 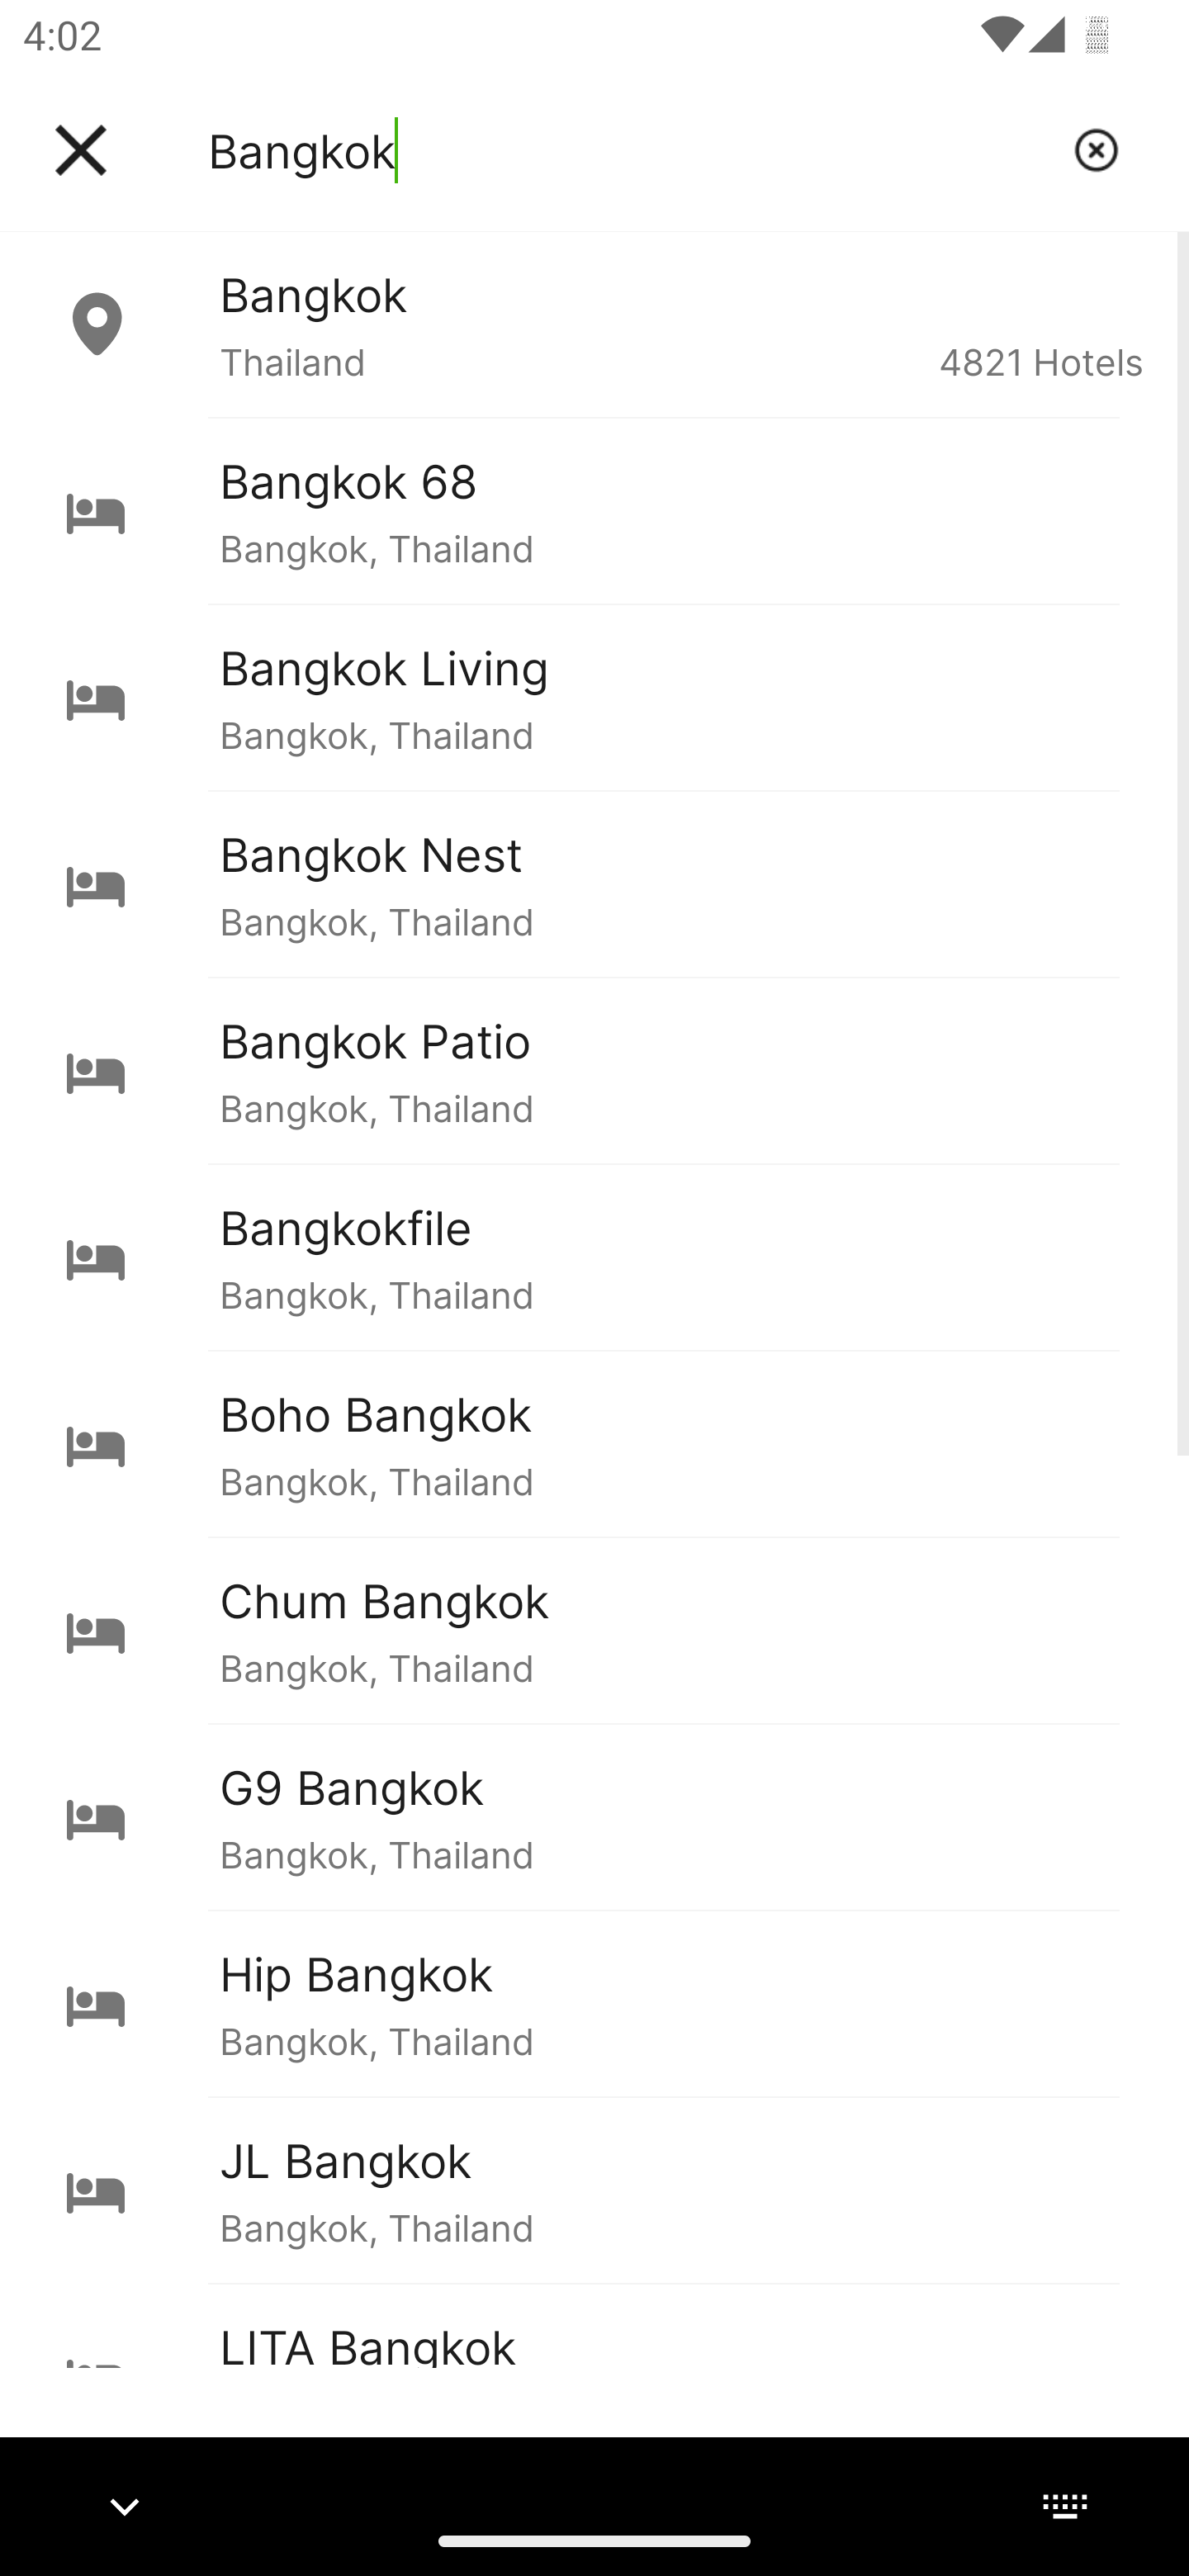 What do you see at coordinates (594, 1816) in the screenshot?
I see `G9 Bangkok Bangkok, Thailand` at bounding box center [594, 1816].